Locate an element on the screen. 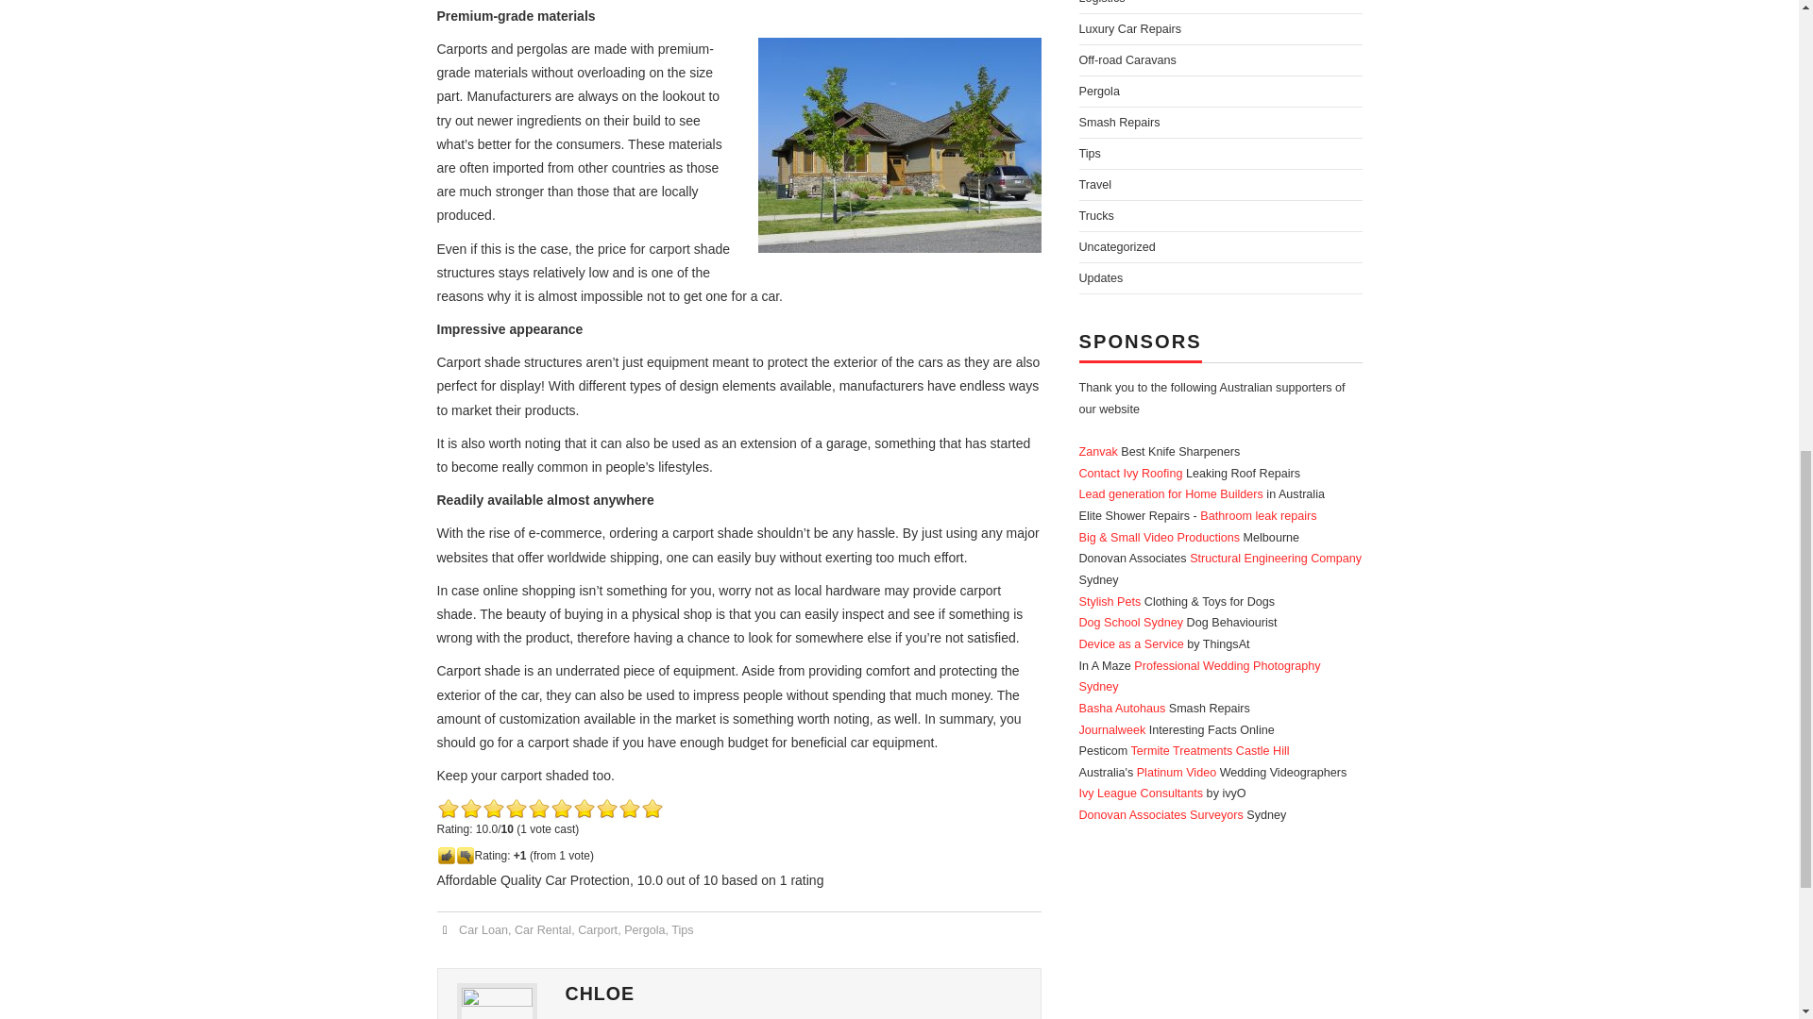 Image resolution: width=1813 pixels, height=1019 pixels. Car Loan is located at coordinates (483, 929).